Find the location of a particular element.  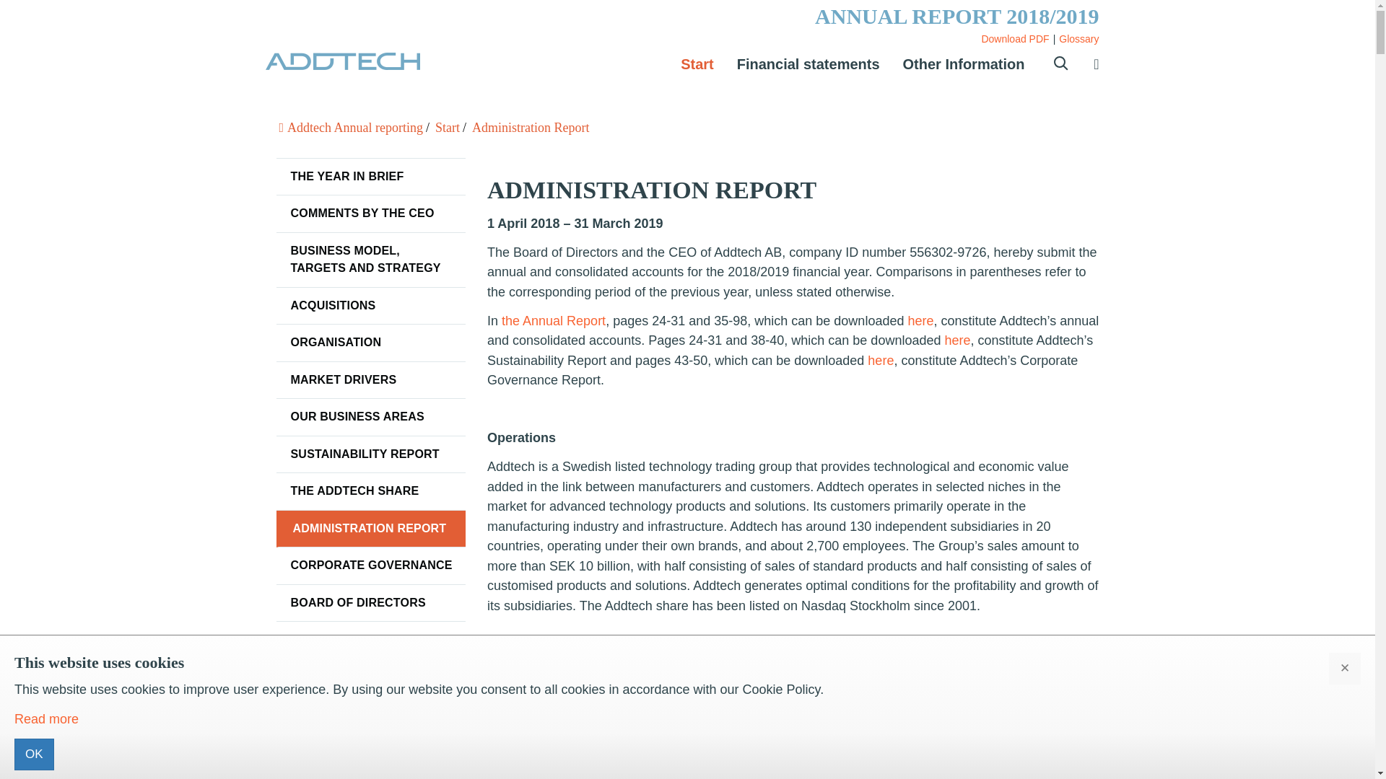

Glossary is located at coordinates (1078, 39).